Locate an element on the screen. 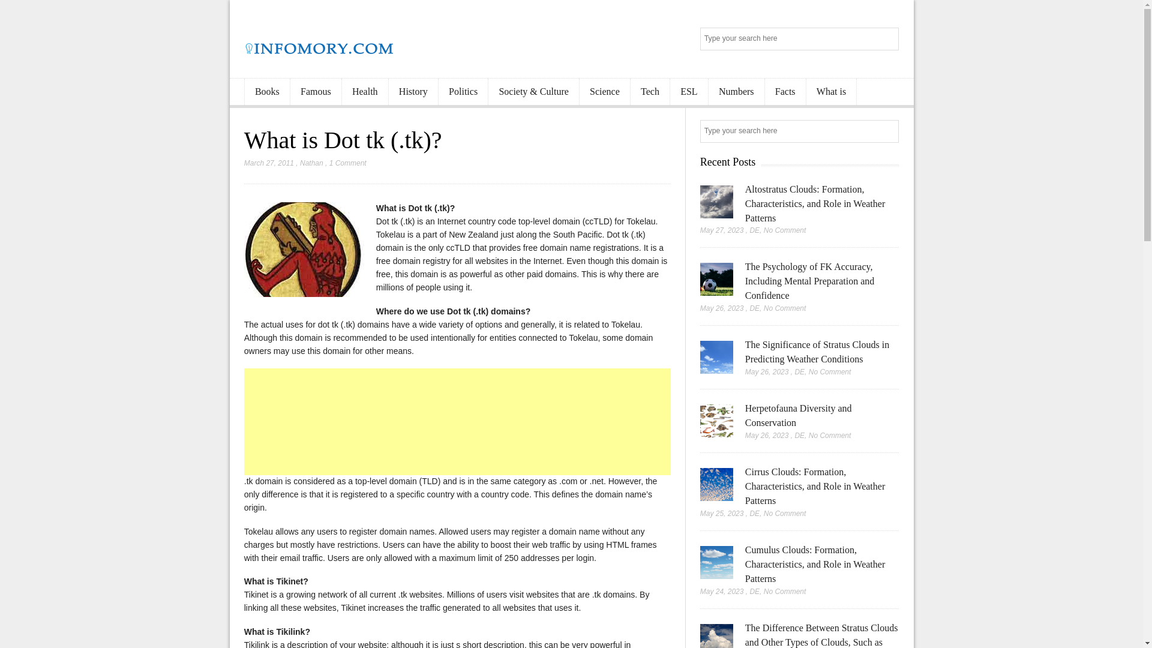  No Comment is located at coordinates (785, 230).